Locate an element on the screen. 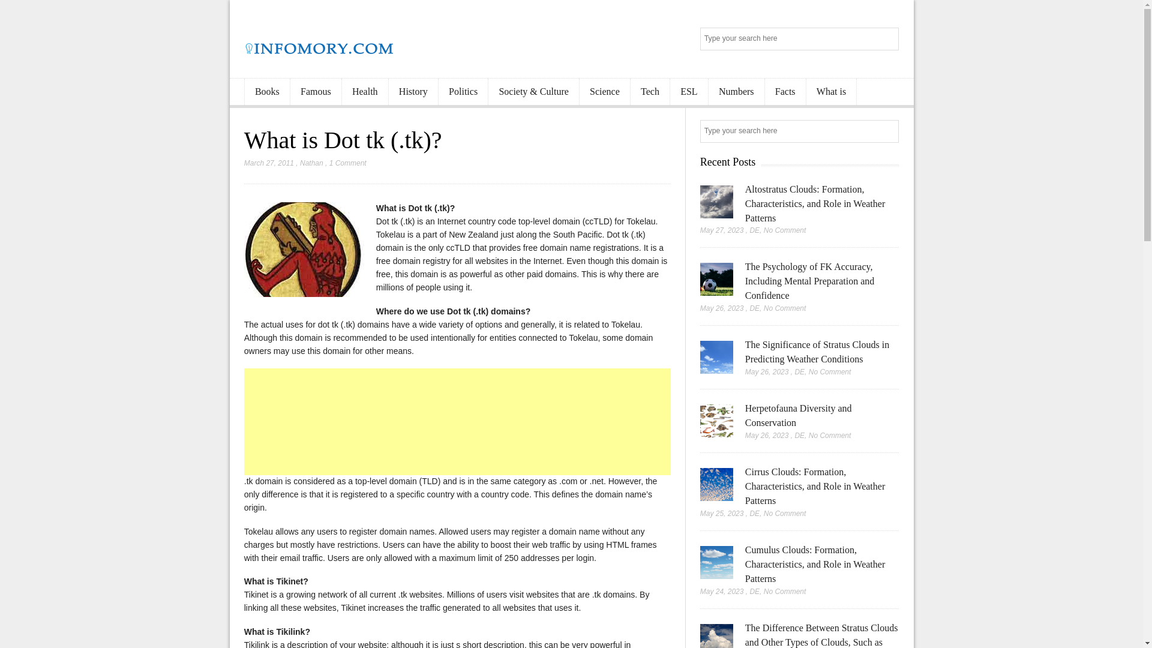  No Comment is located at coordinates (785, 230).